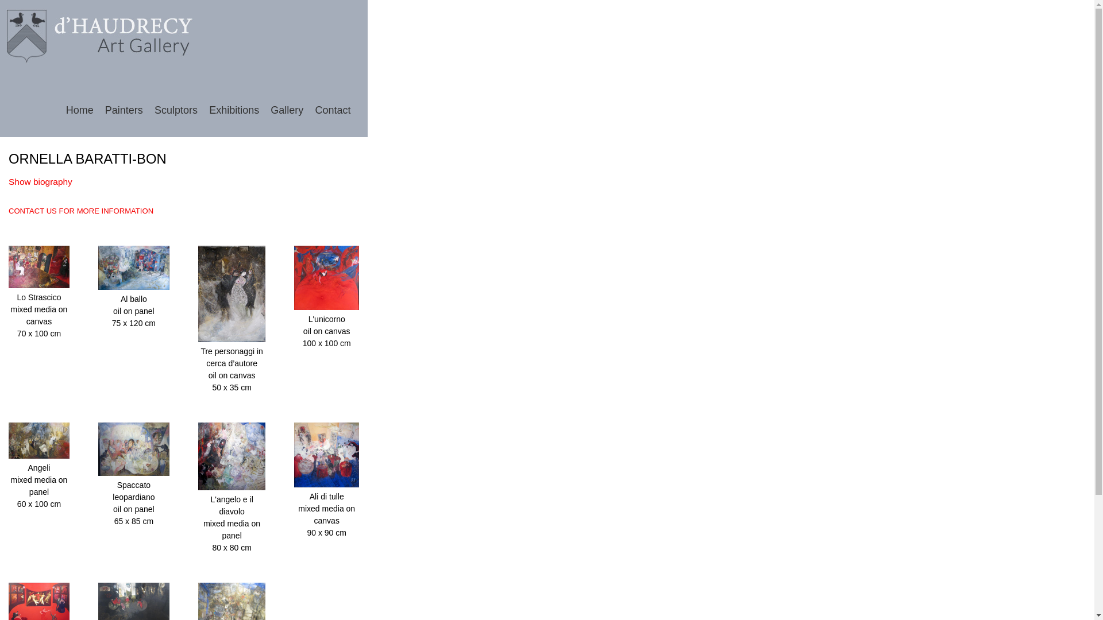 This screenshot has width=1103, height=620. What do you see at coordinates (171, 110) in the screenshot?
I see `Sculptors` at bounding box center [171, 110].